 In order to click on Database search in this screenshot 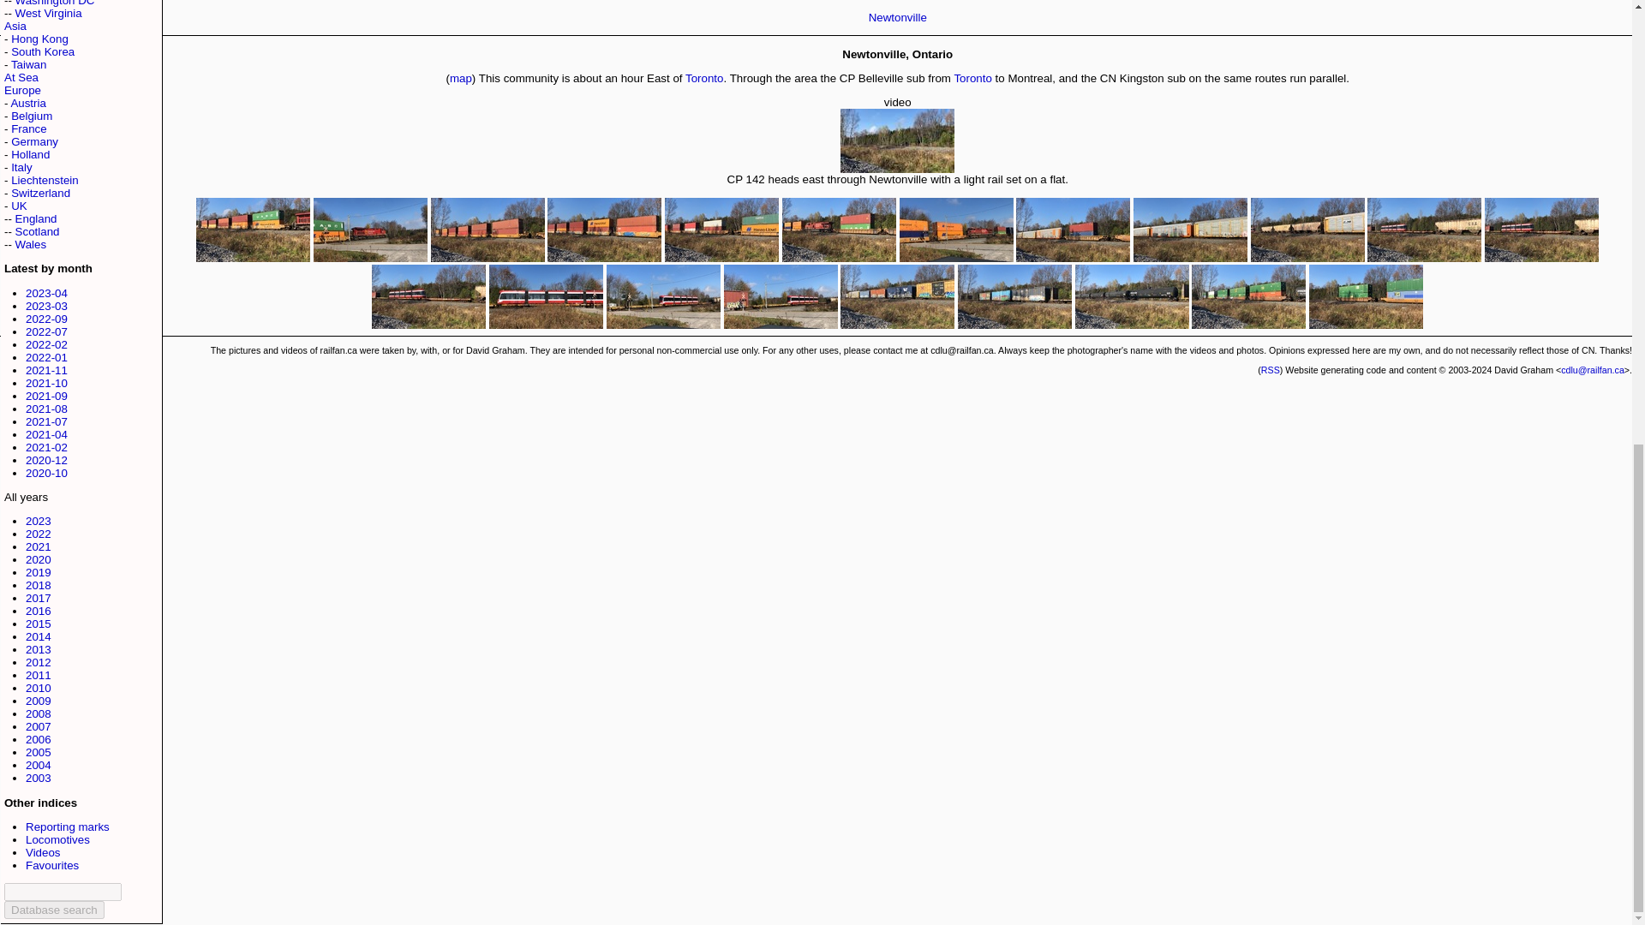, I will do `click(55, 910)`.